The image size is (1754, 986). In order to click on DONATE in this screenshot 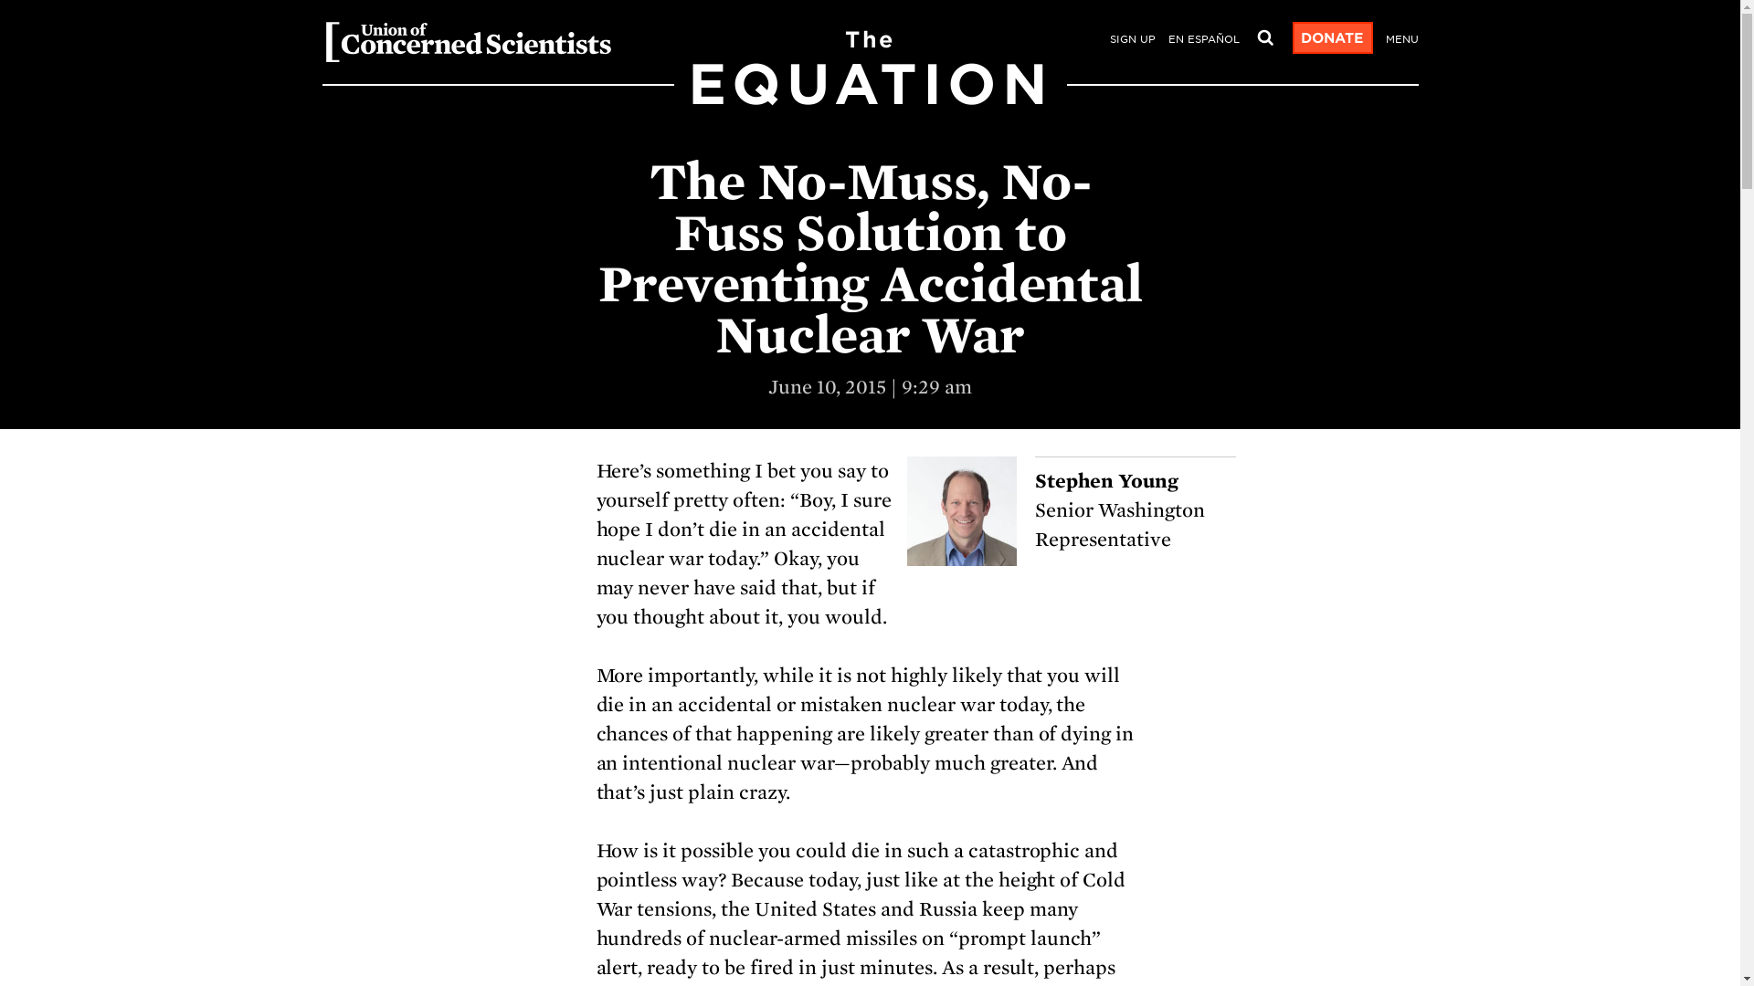, I will do `click(1331, 38)`.